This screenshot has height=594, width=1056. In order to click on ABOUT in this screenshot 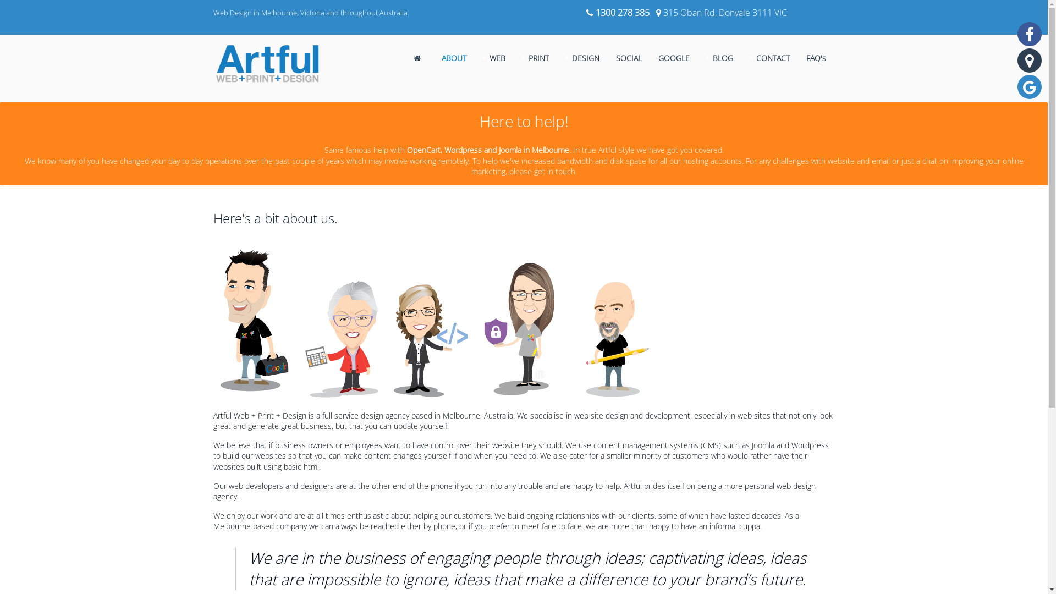, I will do `click(454, 58)`.